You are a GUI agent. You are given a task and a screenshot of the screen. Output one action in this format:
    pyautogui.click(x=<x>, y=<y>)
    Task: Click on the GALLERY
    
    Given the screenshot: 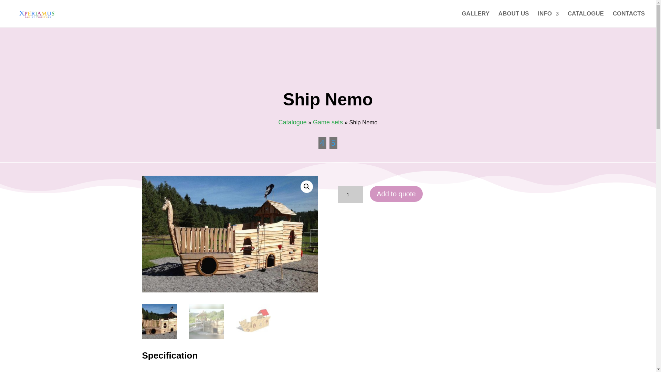 What is the action you would take?
    pyautogui.click(x=475, y=19)
    